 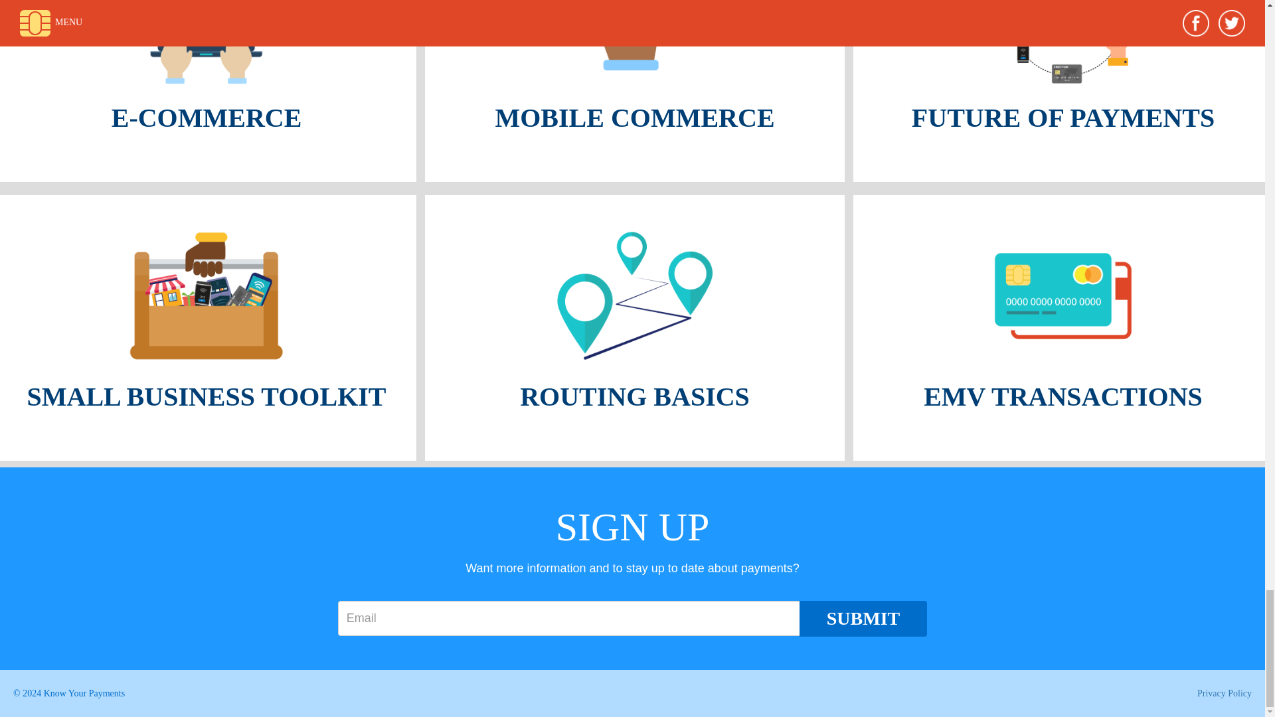 What do you see at coordinates (634, 91) in the screenshot?
I see `MOBILE COMMERCE` at bounding box center [634, 91].